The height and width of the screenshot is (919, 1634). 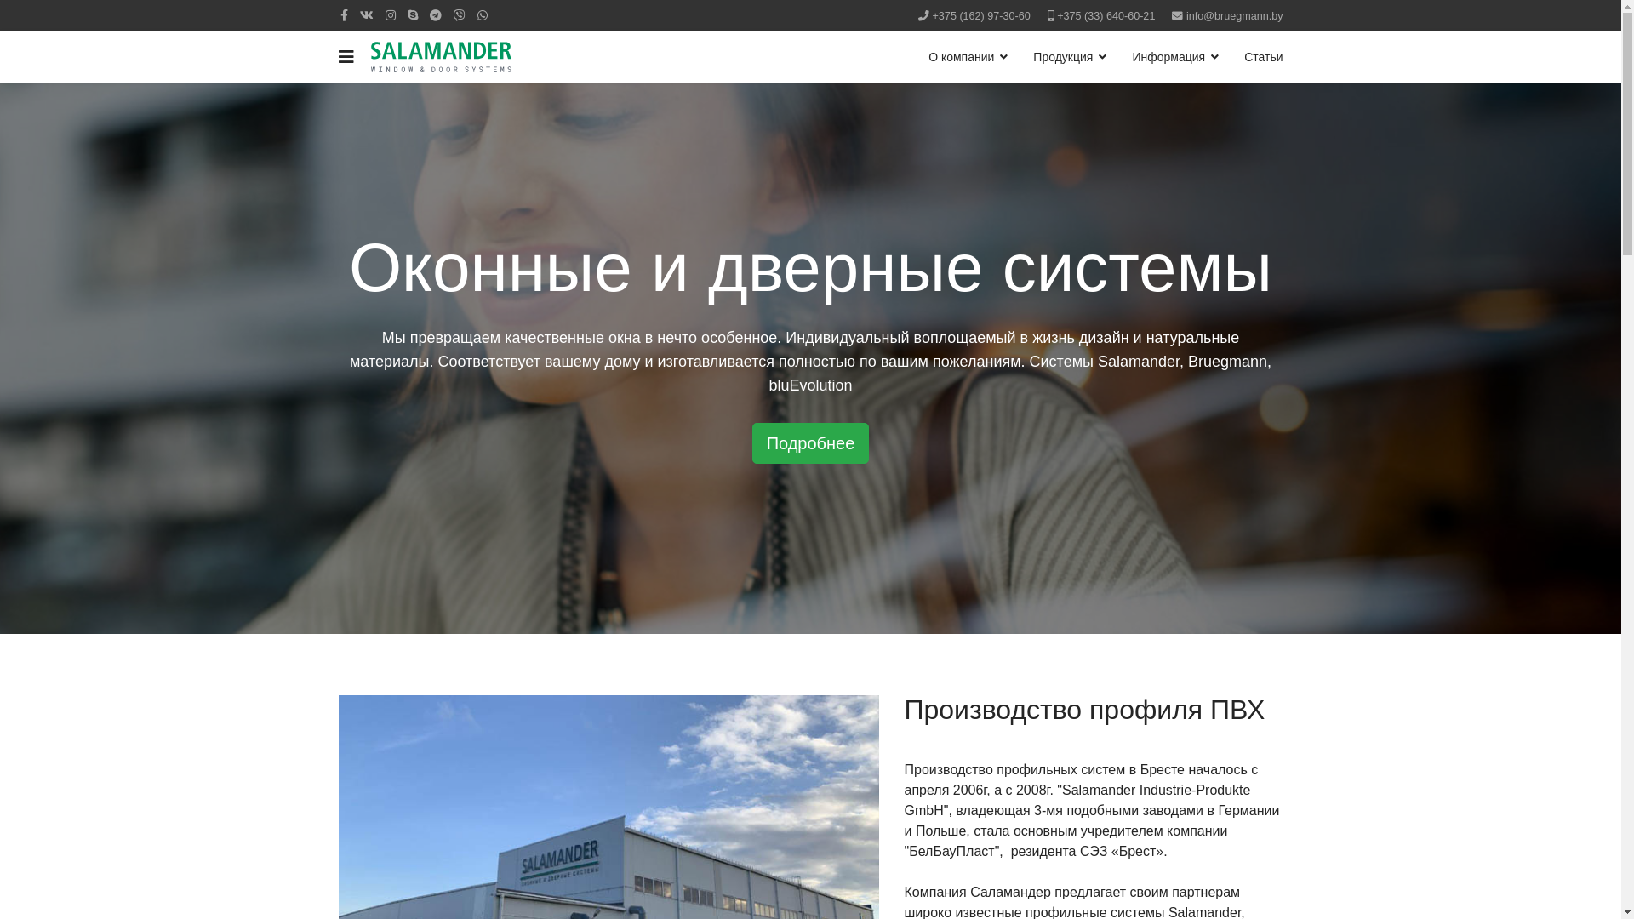 What do you see at coordinates (346, 57) in the screenshot?
I see `Navigation` at bounding box center [346, 57].